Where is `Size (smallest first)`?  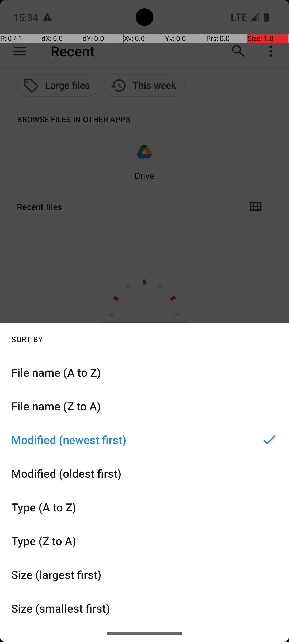 Size (smallest first) is located at coordinates (144, 608).